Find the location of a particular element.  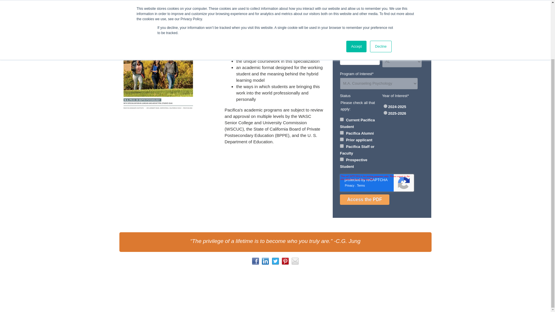

Access the PDF is located at coordinates (365, 199).